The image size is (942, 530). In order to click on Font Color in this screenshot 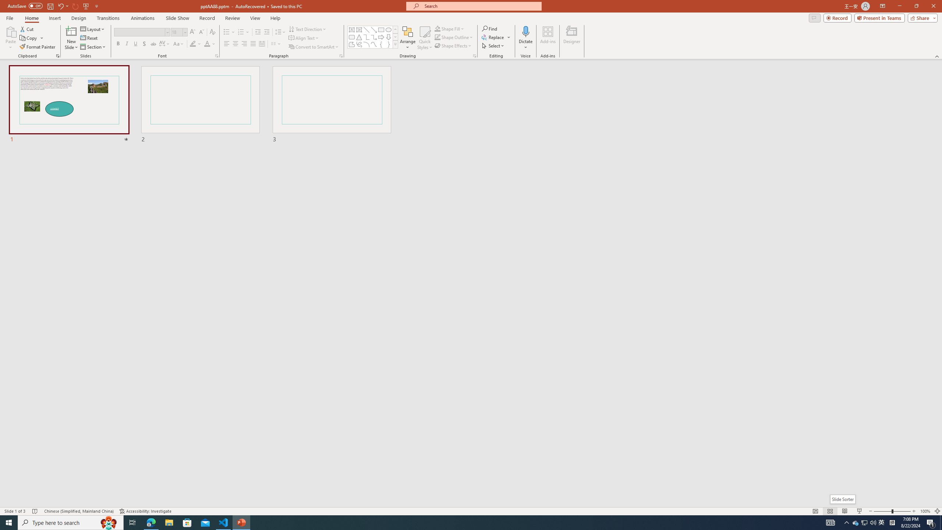, I will do `click(210, 44)`.